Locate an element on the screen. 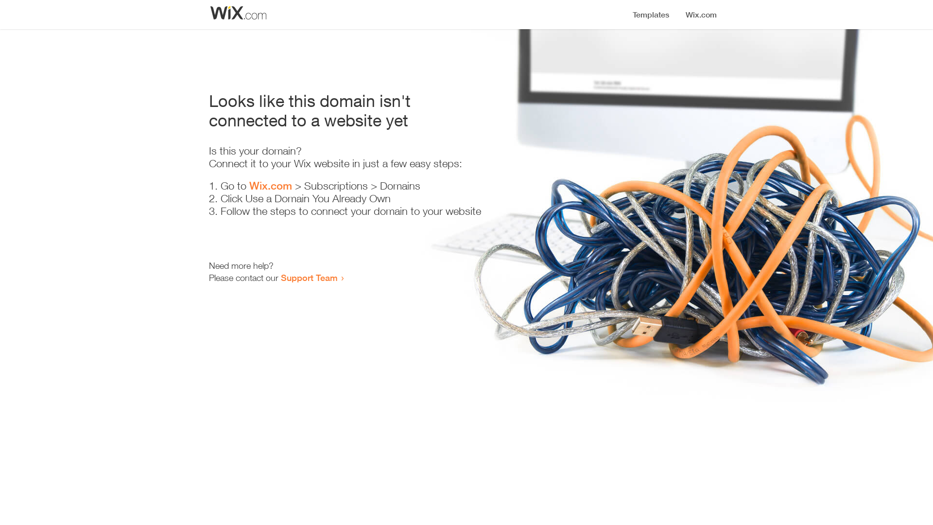  Support Team is located at coordinates (309, 278).